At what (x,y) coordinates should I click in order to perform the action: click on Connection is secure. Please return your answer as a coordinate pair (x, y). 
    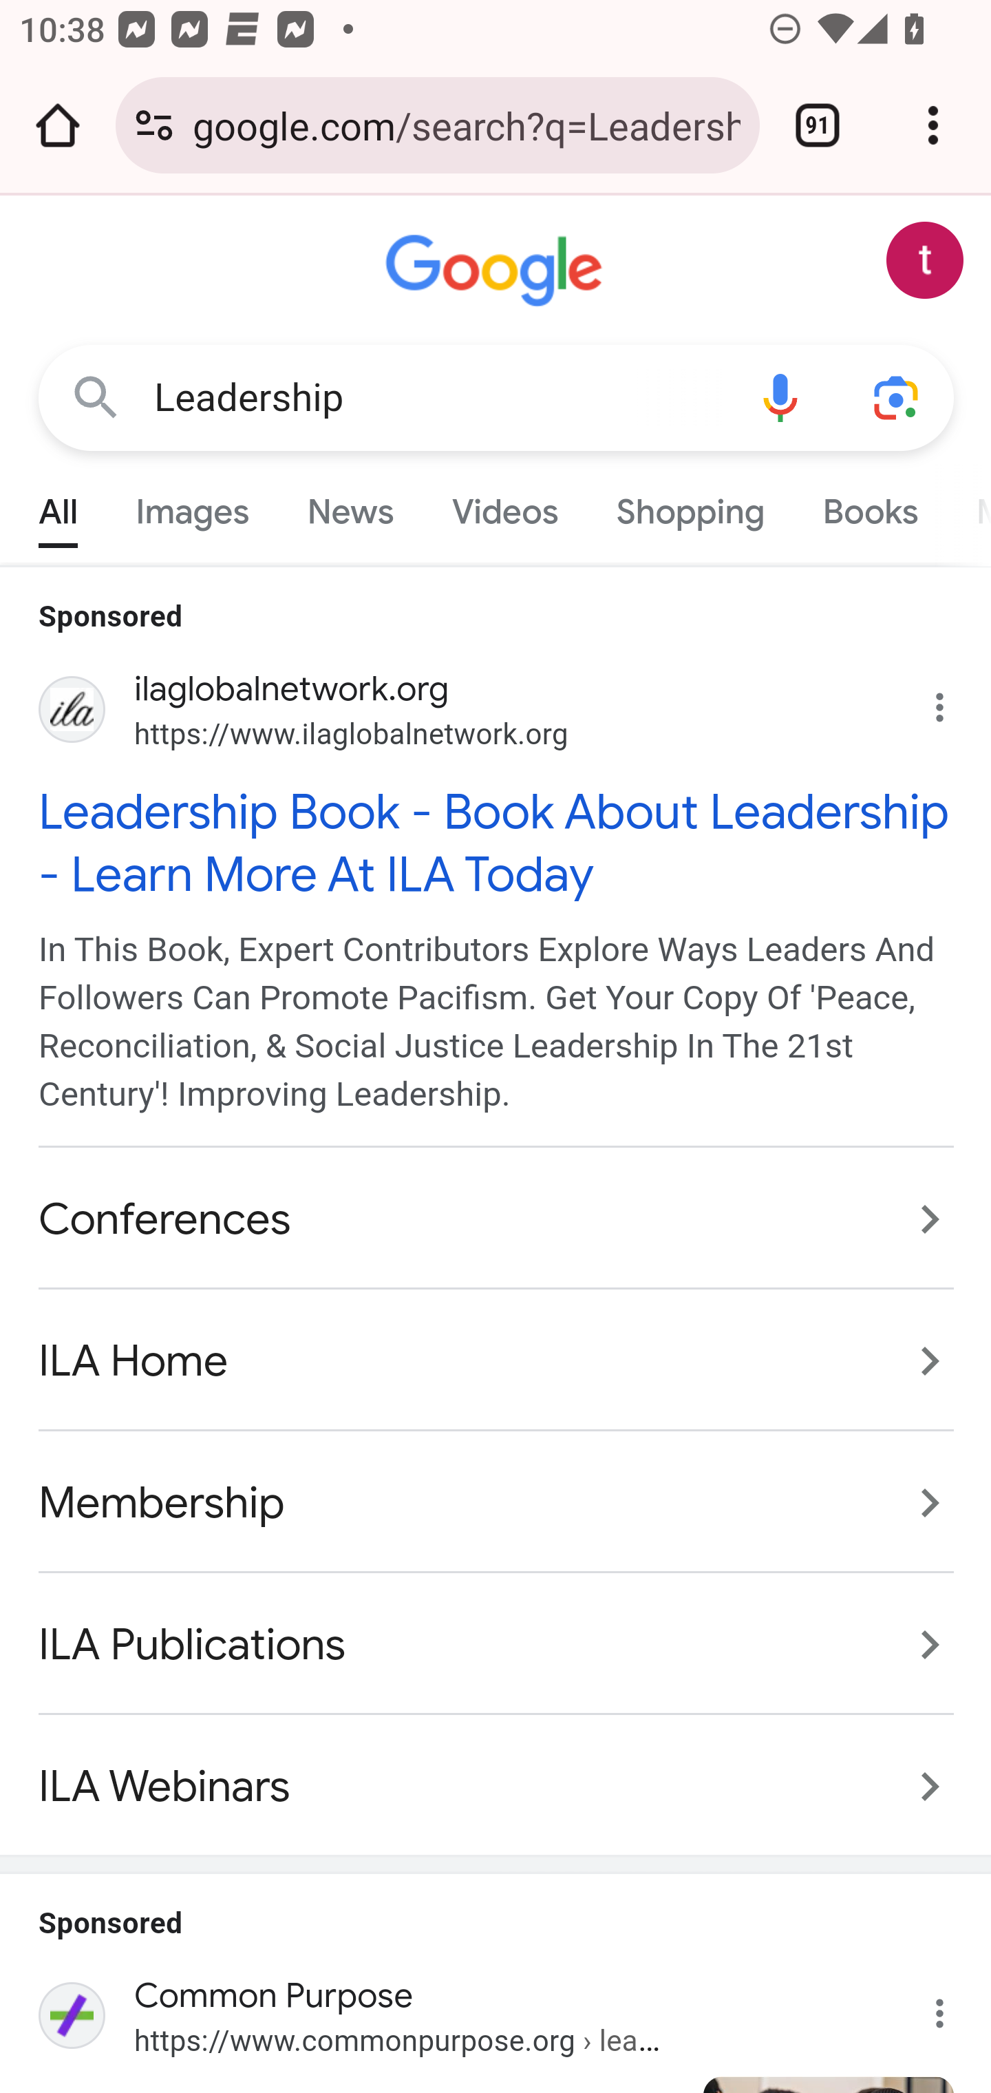
    Looking at the image, I should click on (154, 125).